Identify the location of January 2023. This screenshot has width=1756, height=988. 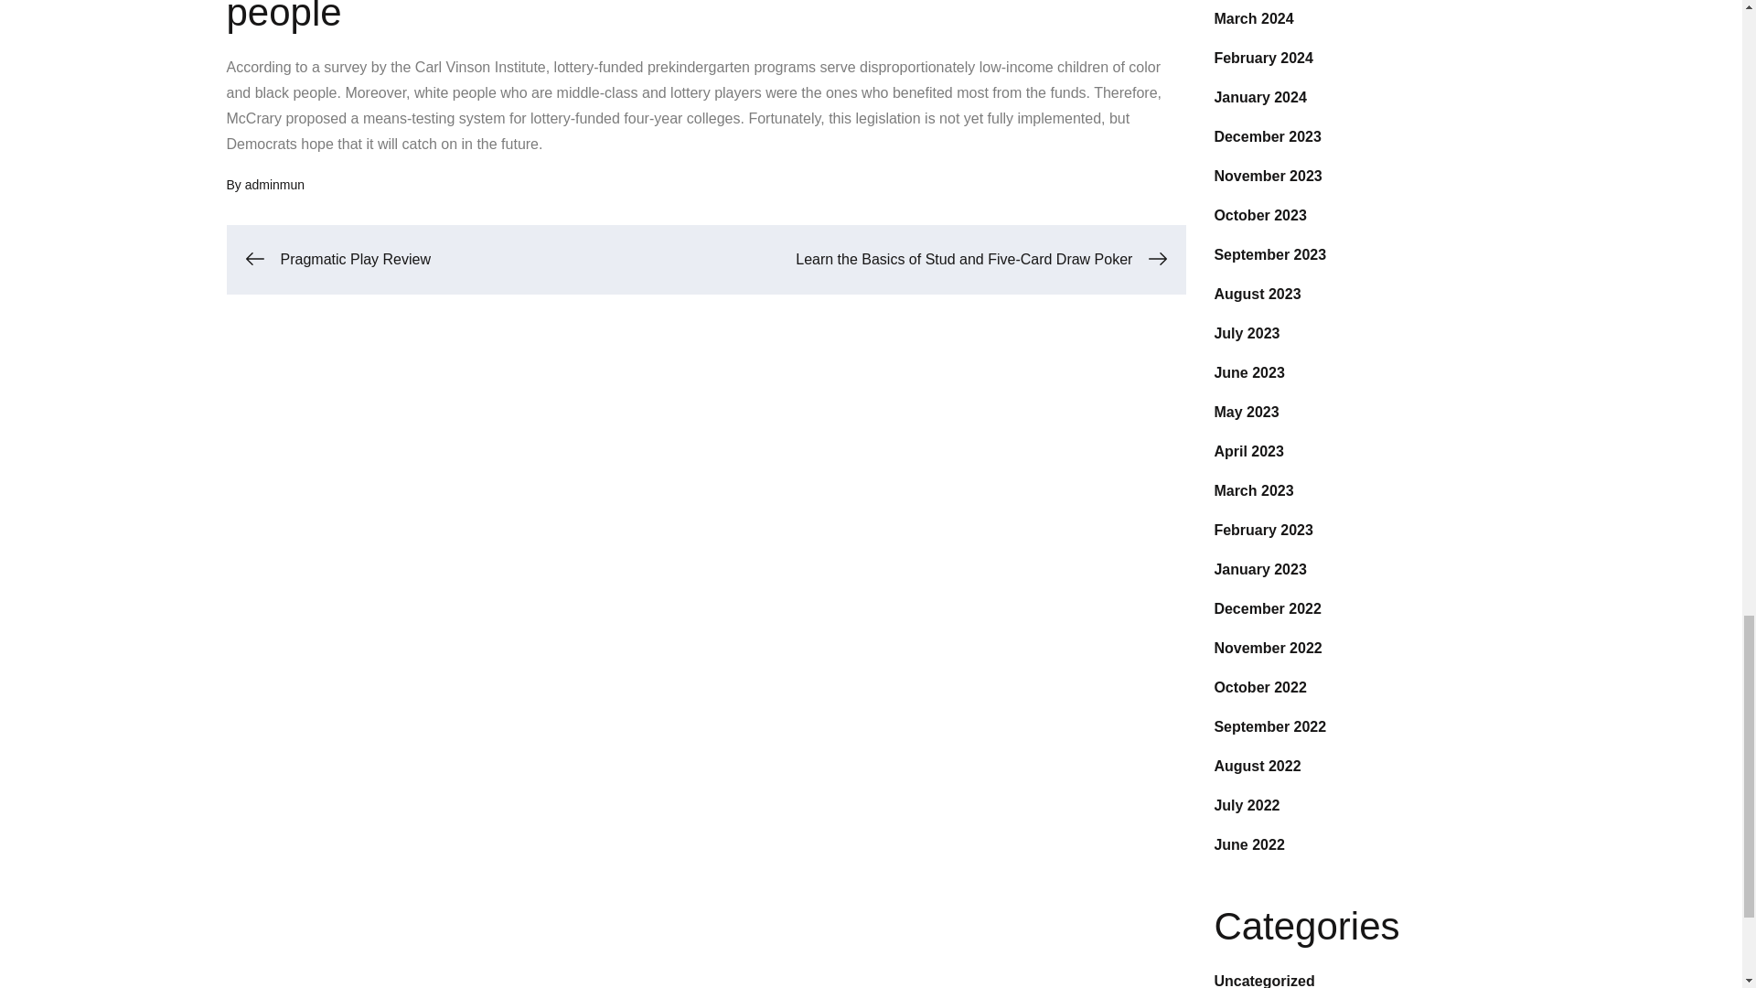
(1259, 569).